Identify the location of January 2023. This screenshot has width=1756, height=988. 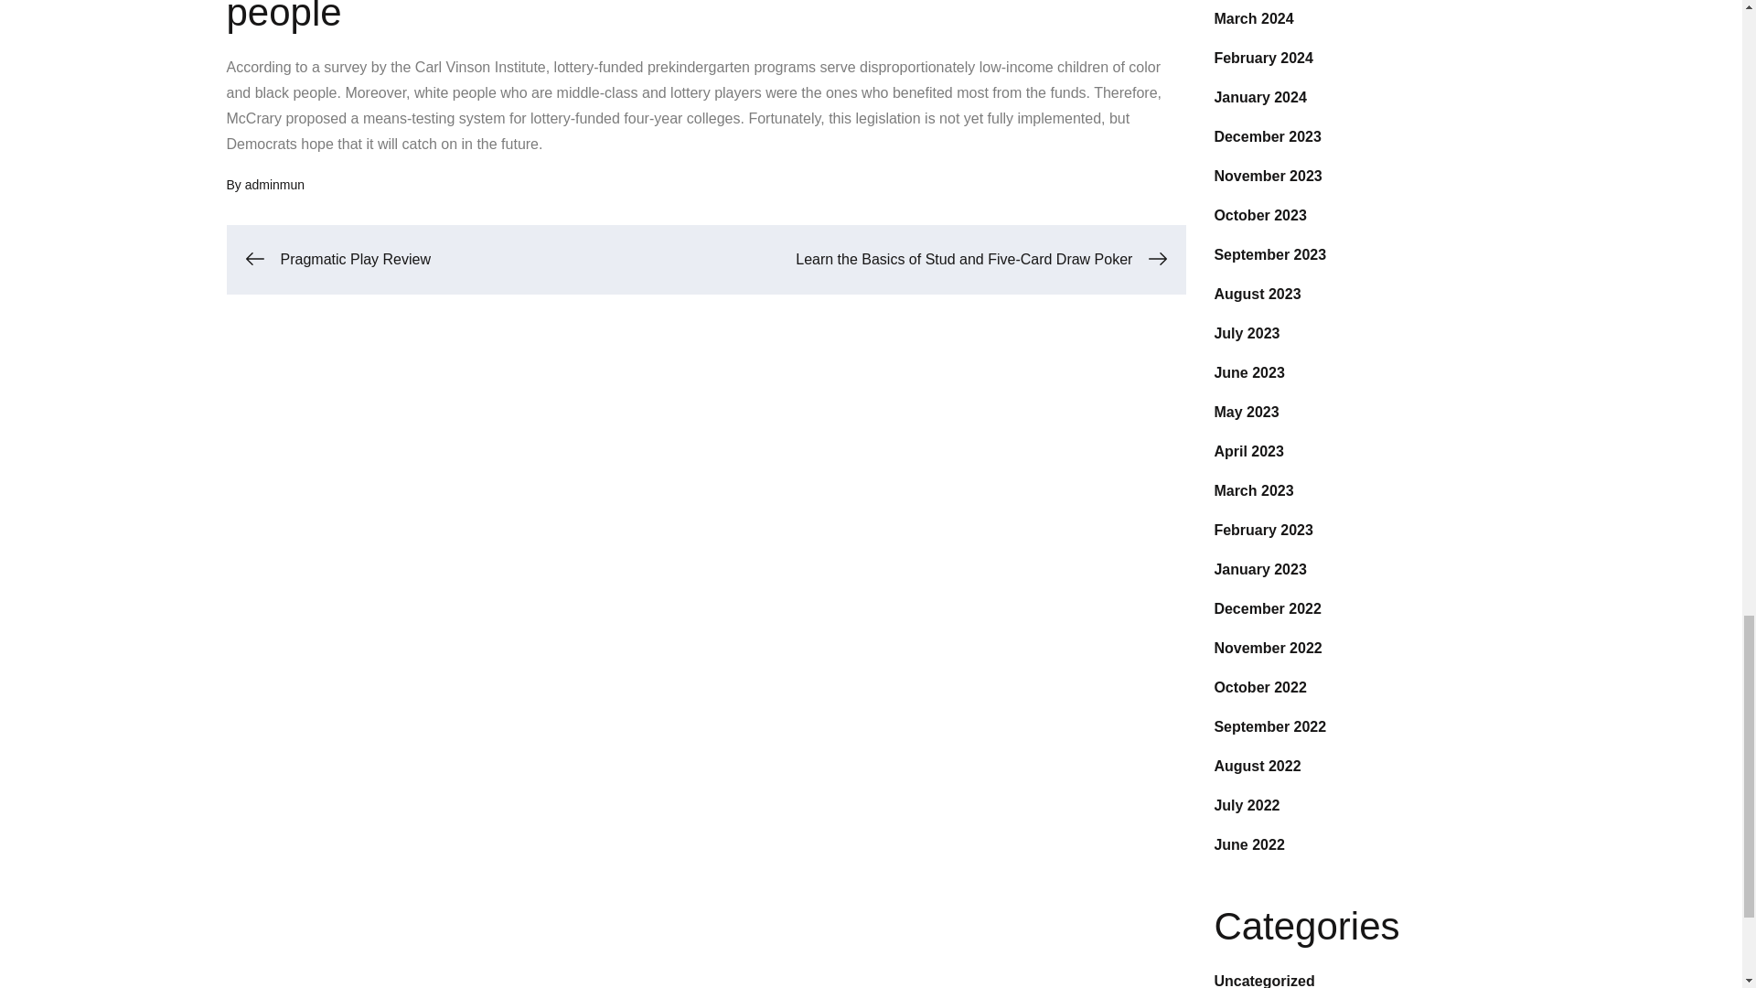
(1259, 569).